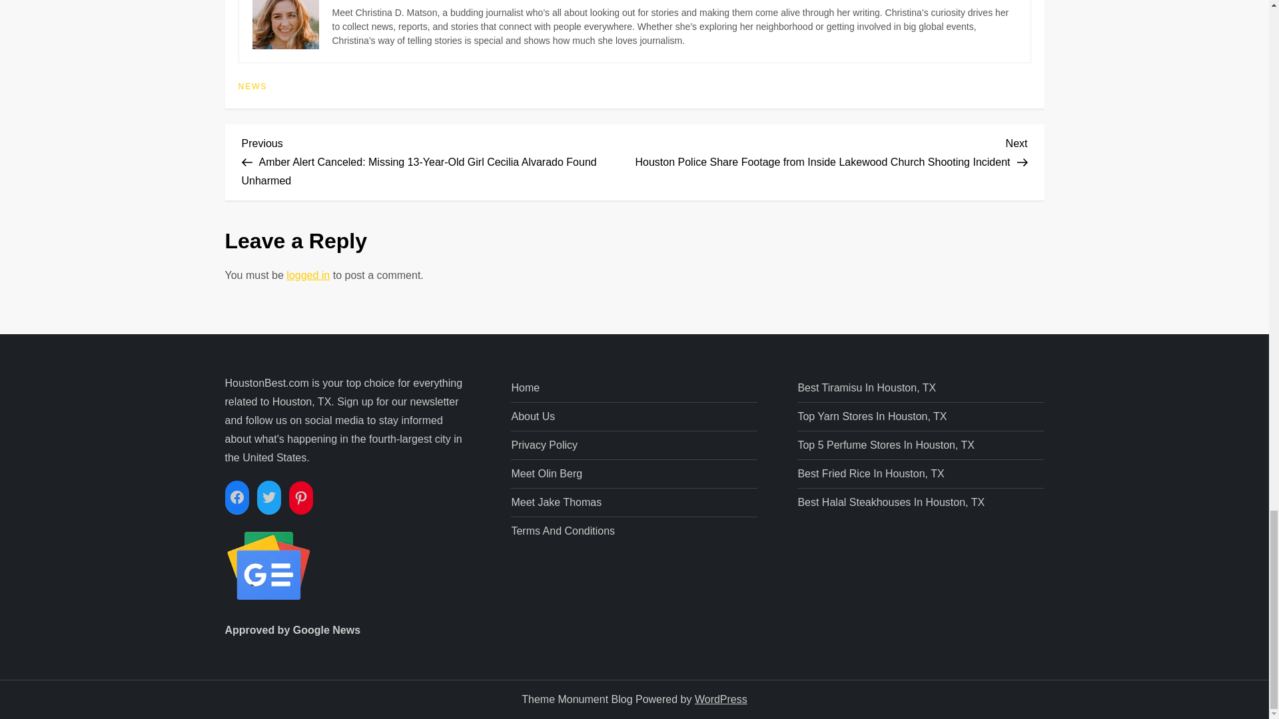  Describe the element at coordinates (866, 388) in the screenshot. I see `Best Tiramisu In Houston, TX` at that location.